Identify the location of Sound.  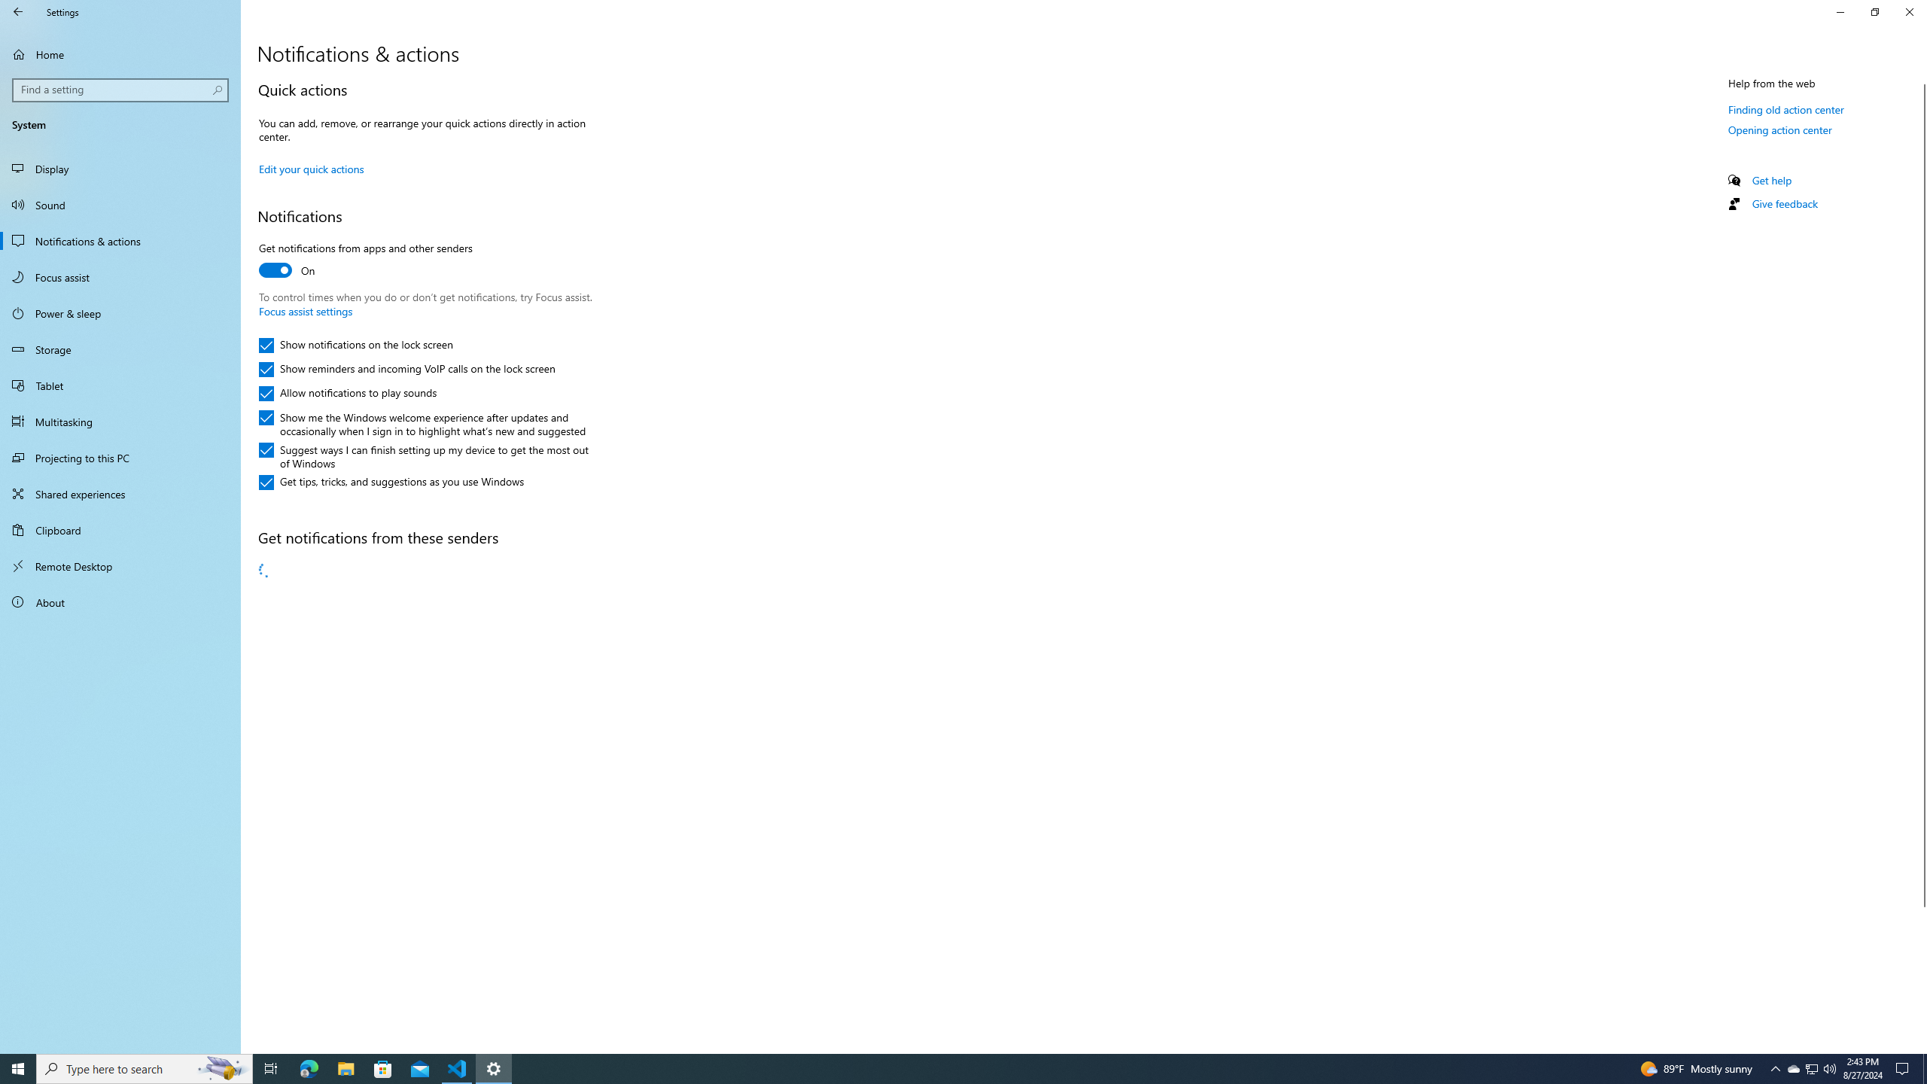
(120, 205).